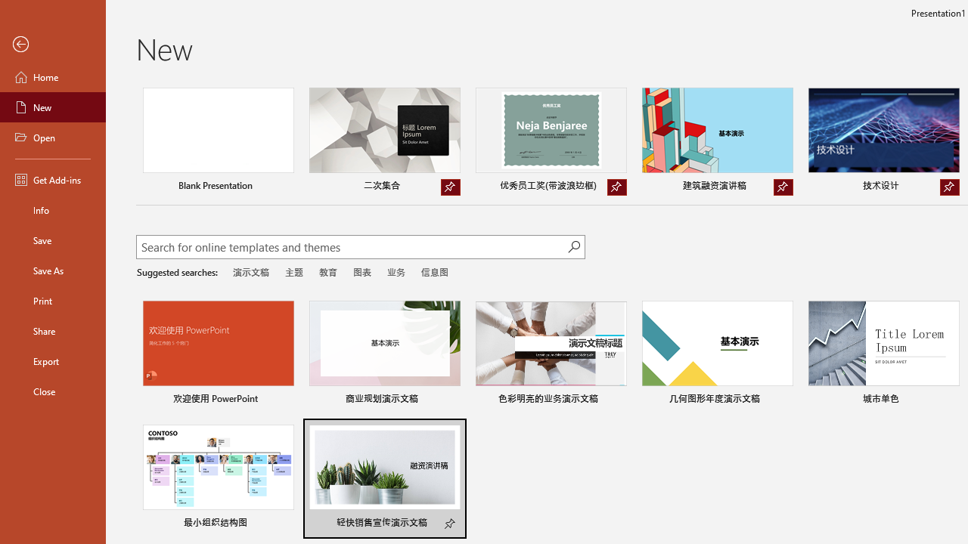 Image resolution: width=968 pixels, height=544 pixels. What do you see at coordinates (53, 270) in the screenshot?
I see `Save As` at bounding box center [53, 270].